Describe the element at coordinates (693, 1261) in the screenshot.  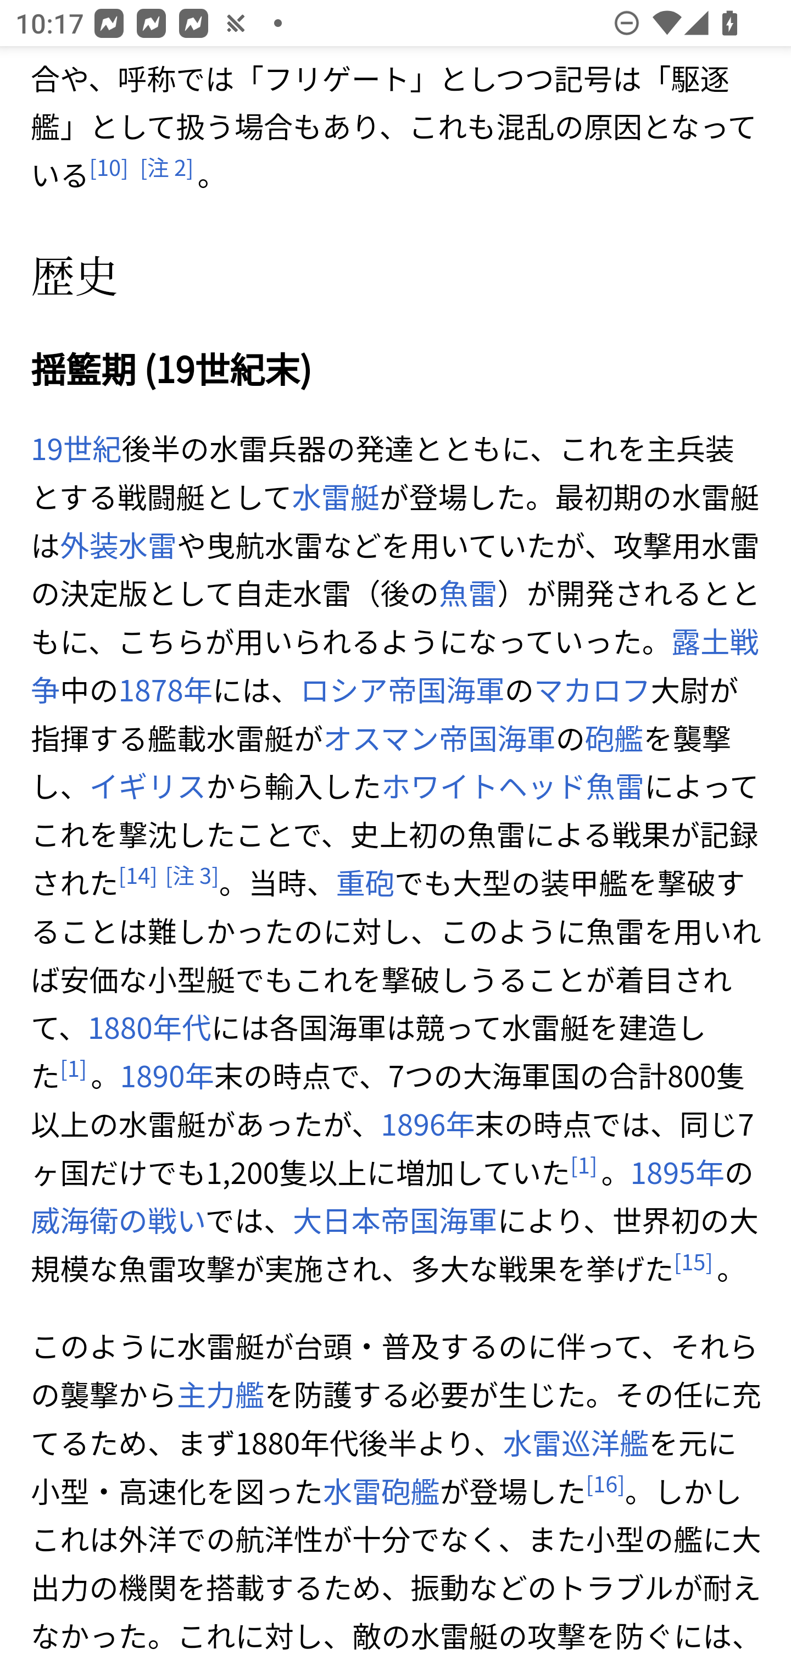
I see `[] [ 15 ]` at that location.